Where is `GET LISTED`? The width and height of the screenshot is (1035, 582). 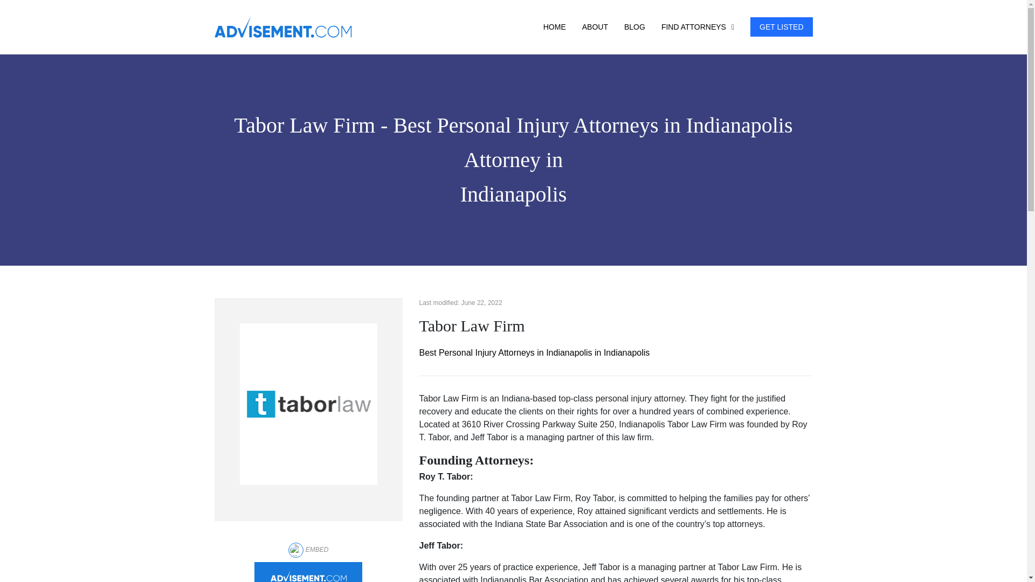 GET LISTED is located at coordinates (782, 27).